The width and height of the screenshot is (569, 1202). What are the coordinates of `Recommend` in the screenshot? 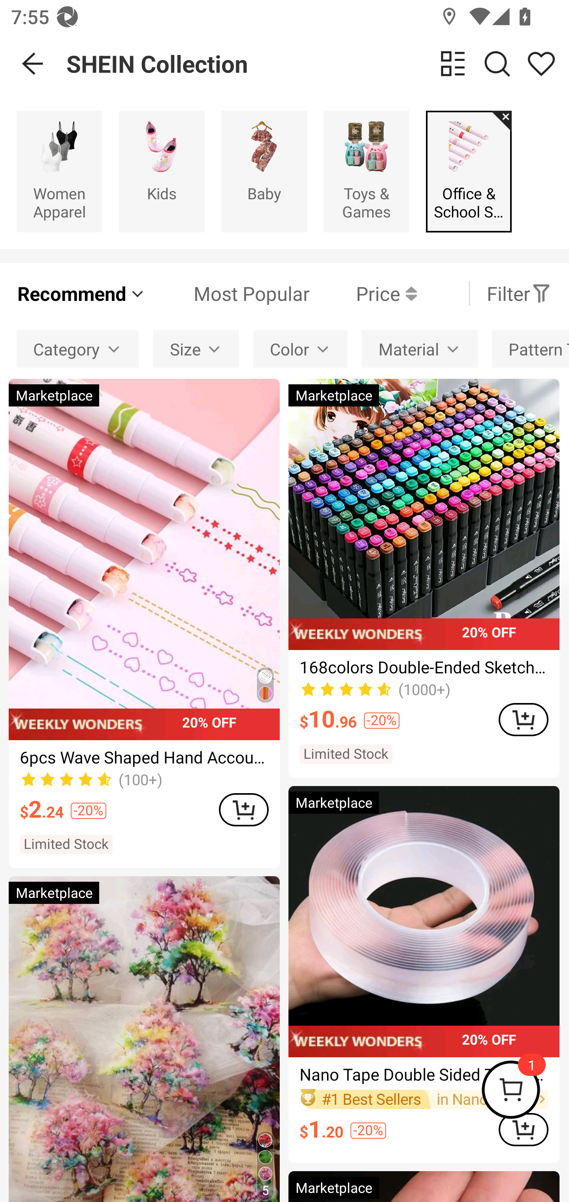 It's located at (81, 293).